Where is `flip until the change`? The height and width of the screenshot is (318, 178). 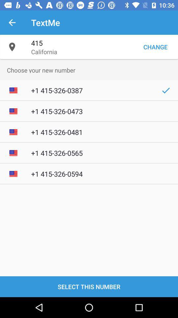
flip until the change is located at coordinates (155, 47).